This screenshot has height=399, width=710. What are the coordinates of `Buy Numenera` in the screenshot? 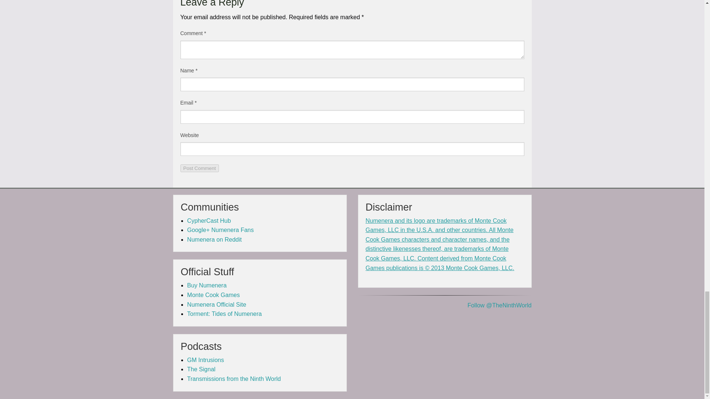 It's located at (207, 285).